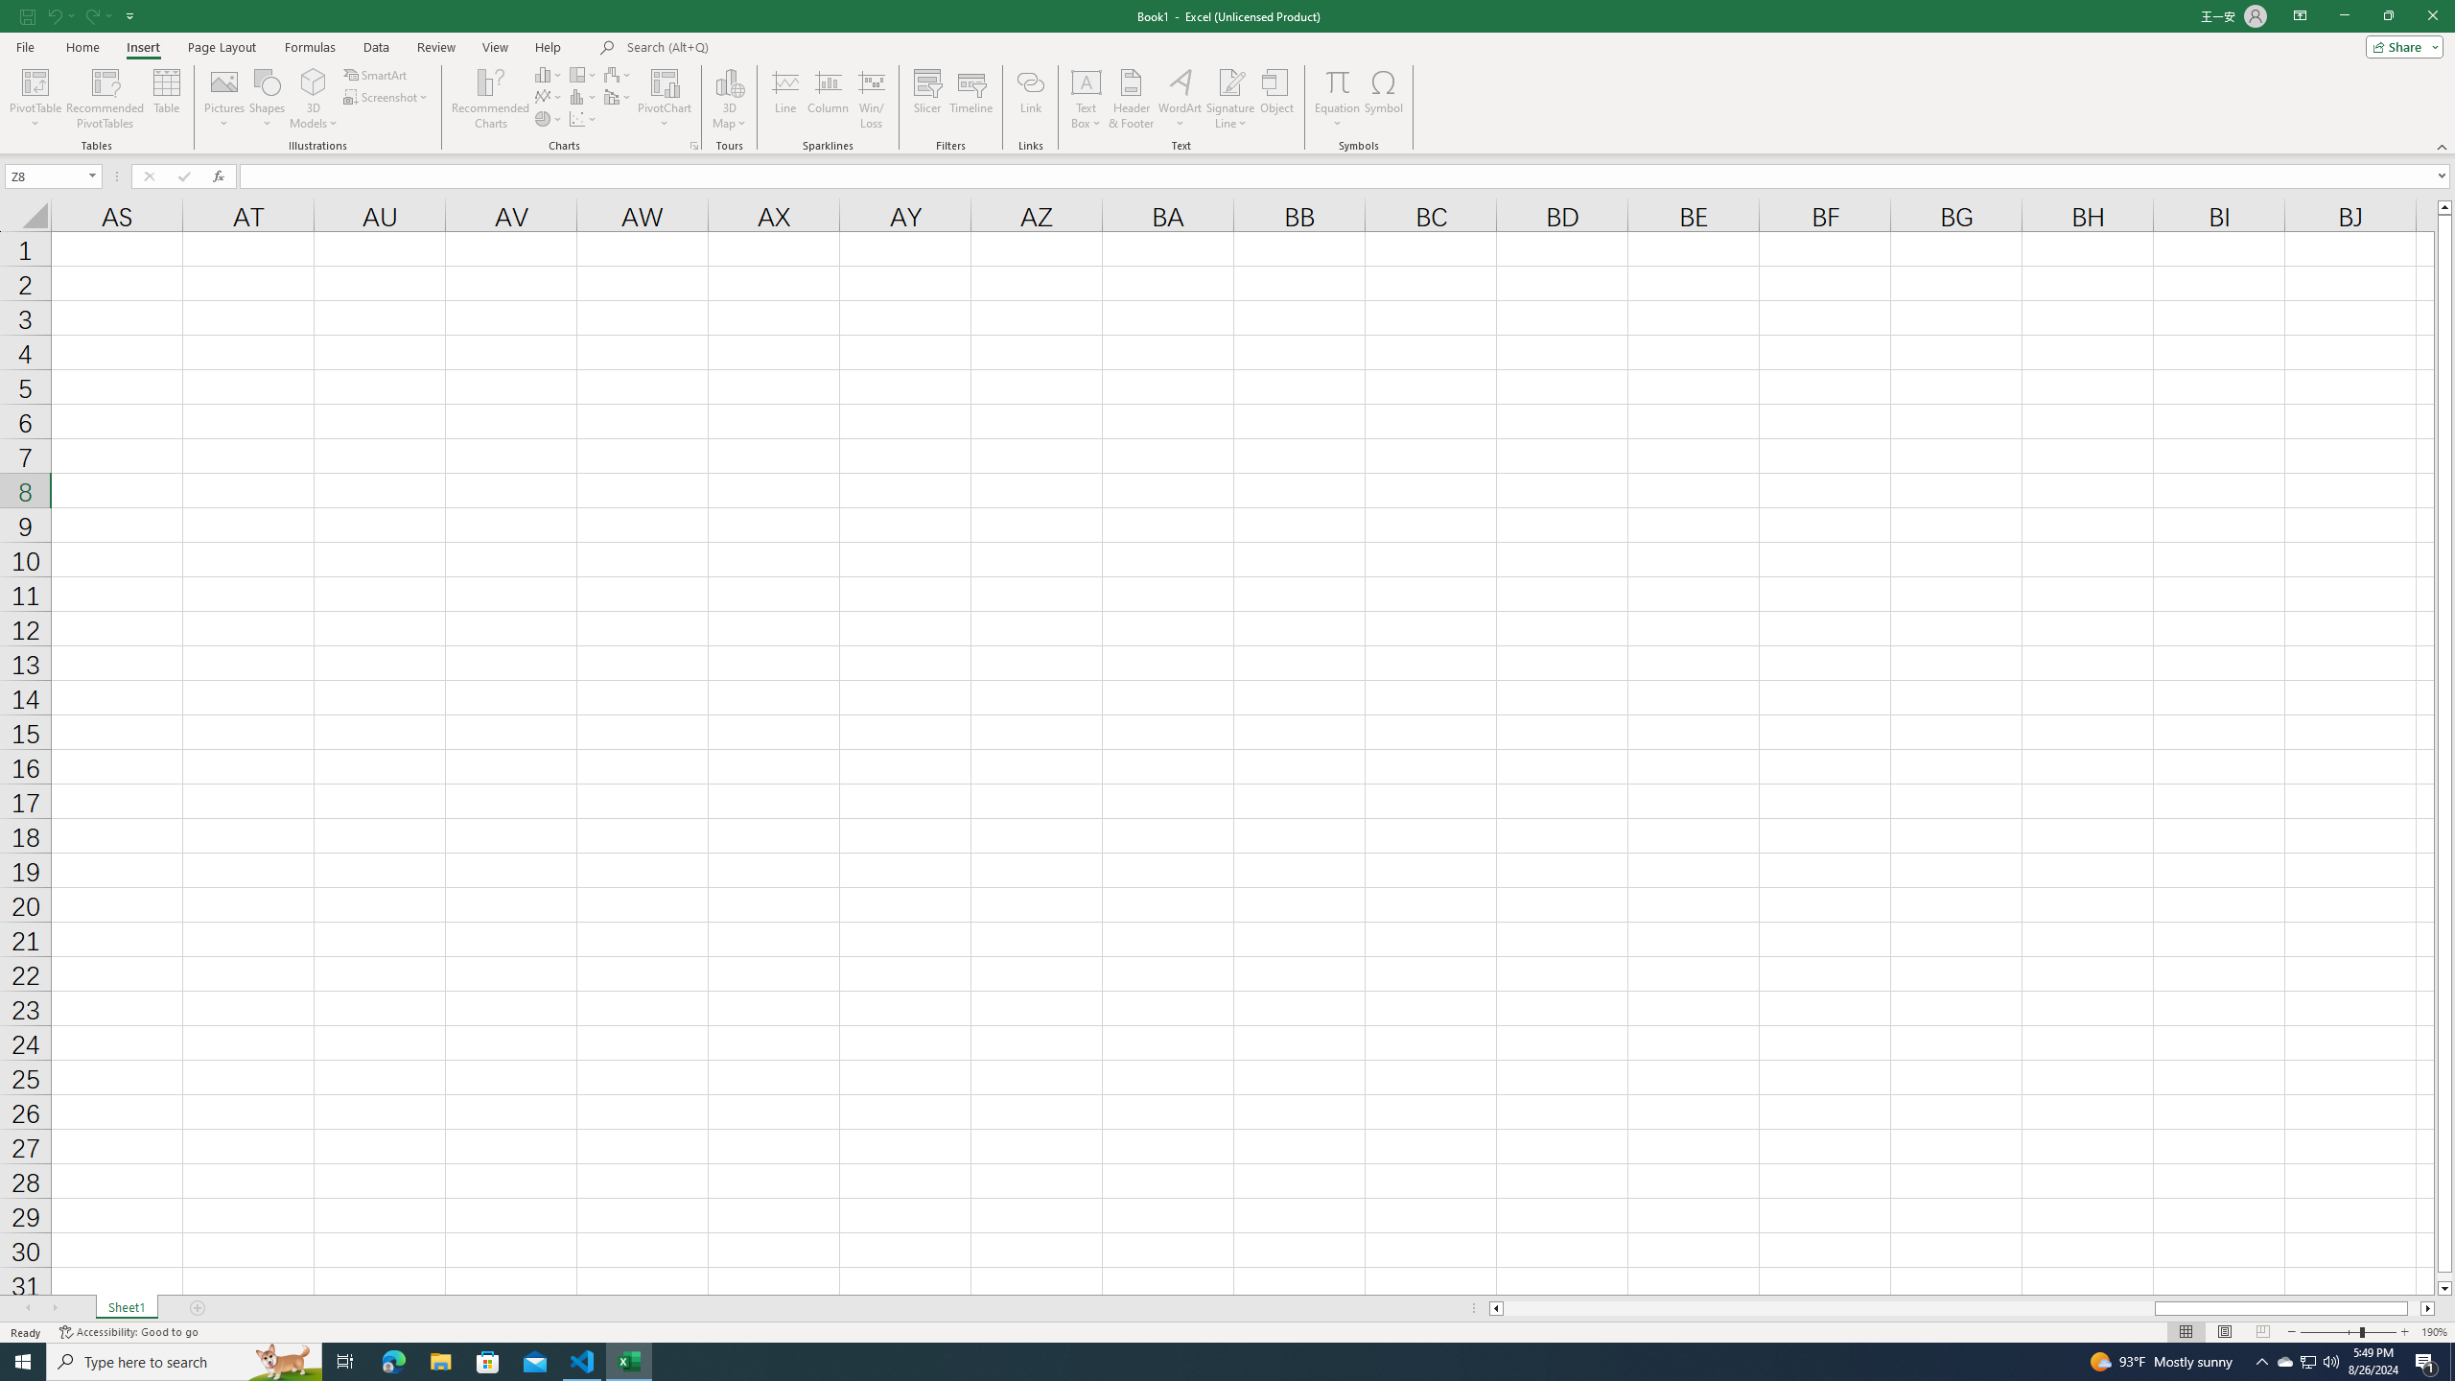 The image size is (2455, 1381). What do you see at coordinates (1086, 99) in the screenshot?
I see `Text Box` at bounding box center [1086, 99].